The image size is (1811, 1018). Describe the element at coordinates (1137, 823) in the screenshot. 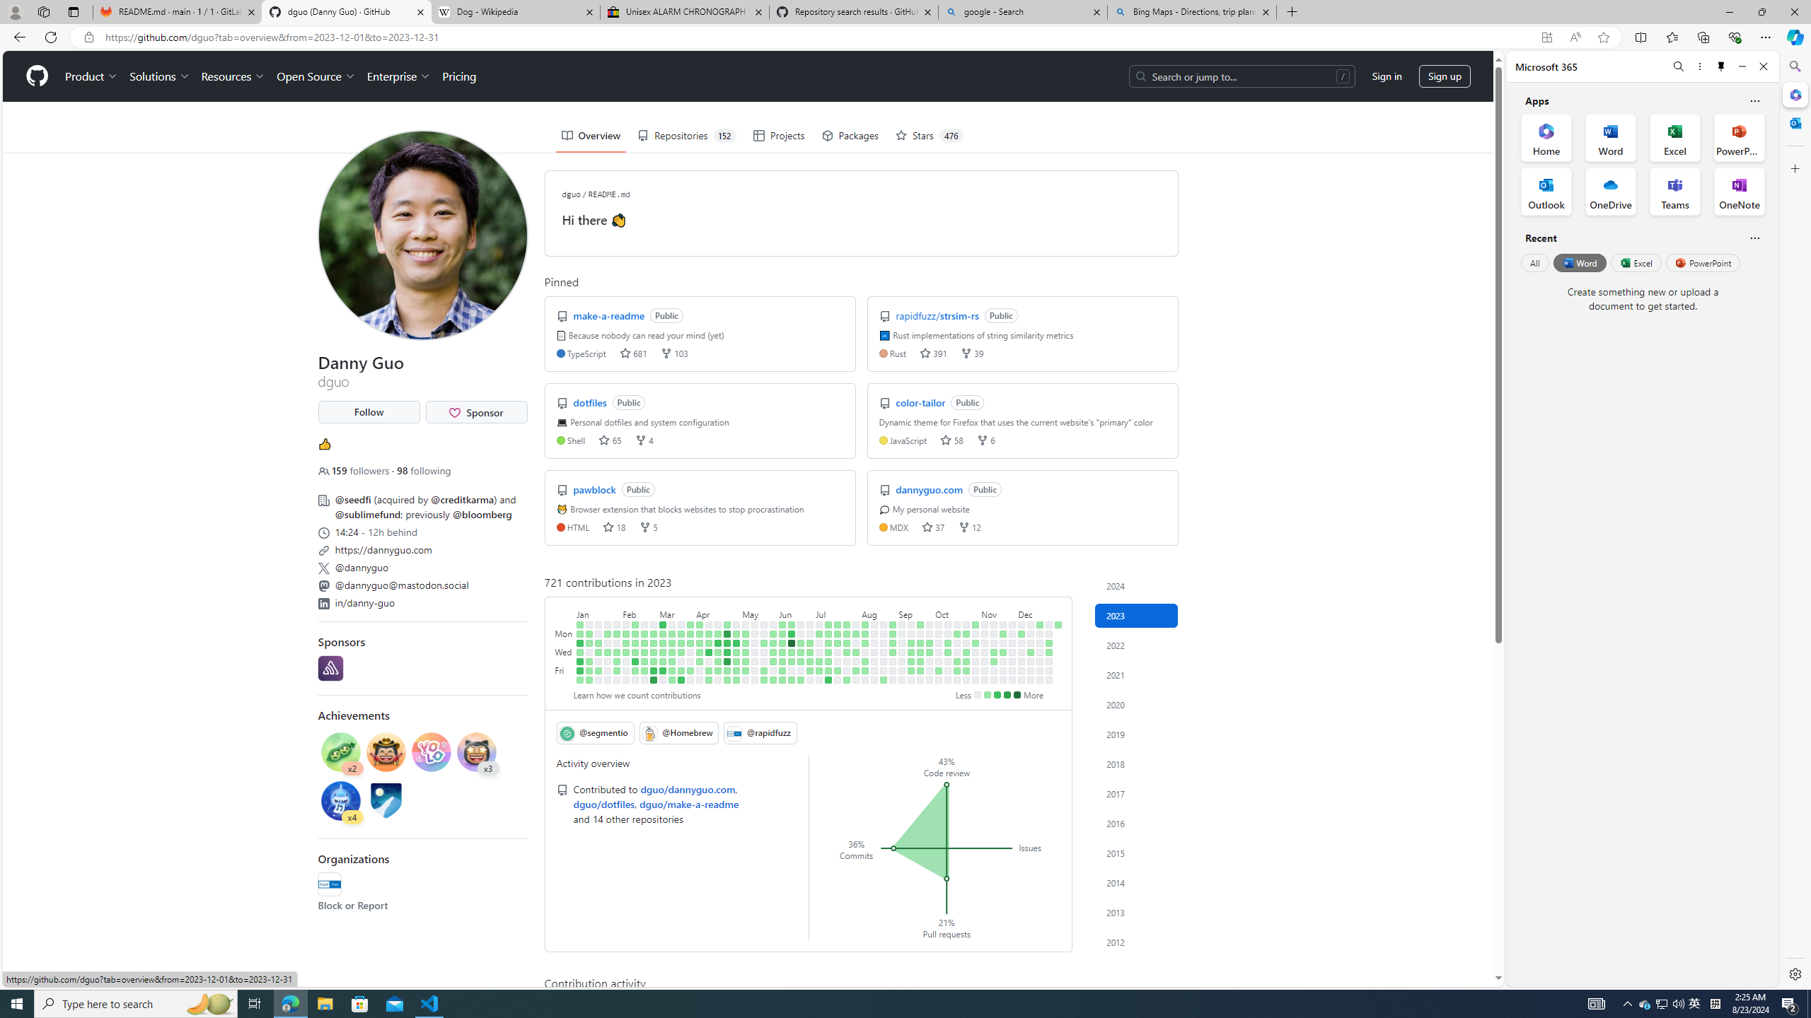

I see `2016` at that location.